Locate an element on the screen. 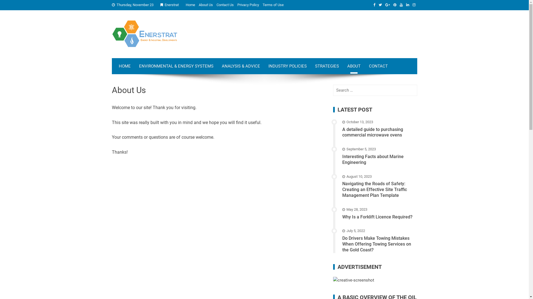 The height and width of the screenshot is (299, 533). STRATEGIES is located at coordinates (327, 66).